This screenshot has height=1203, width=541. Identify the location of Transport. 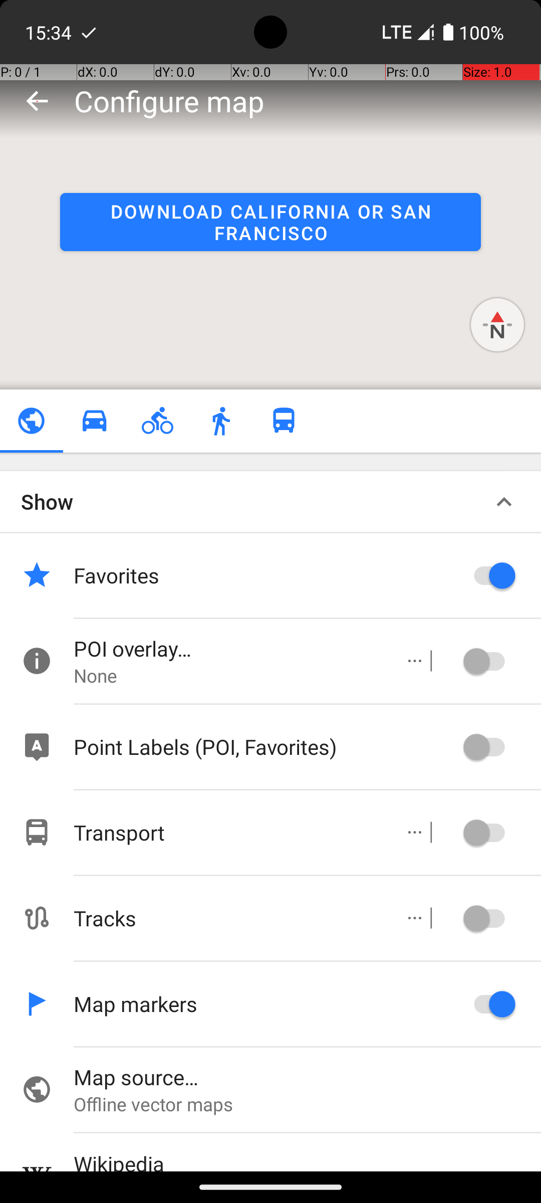
(228, 832).